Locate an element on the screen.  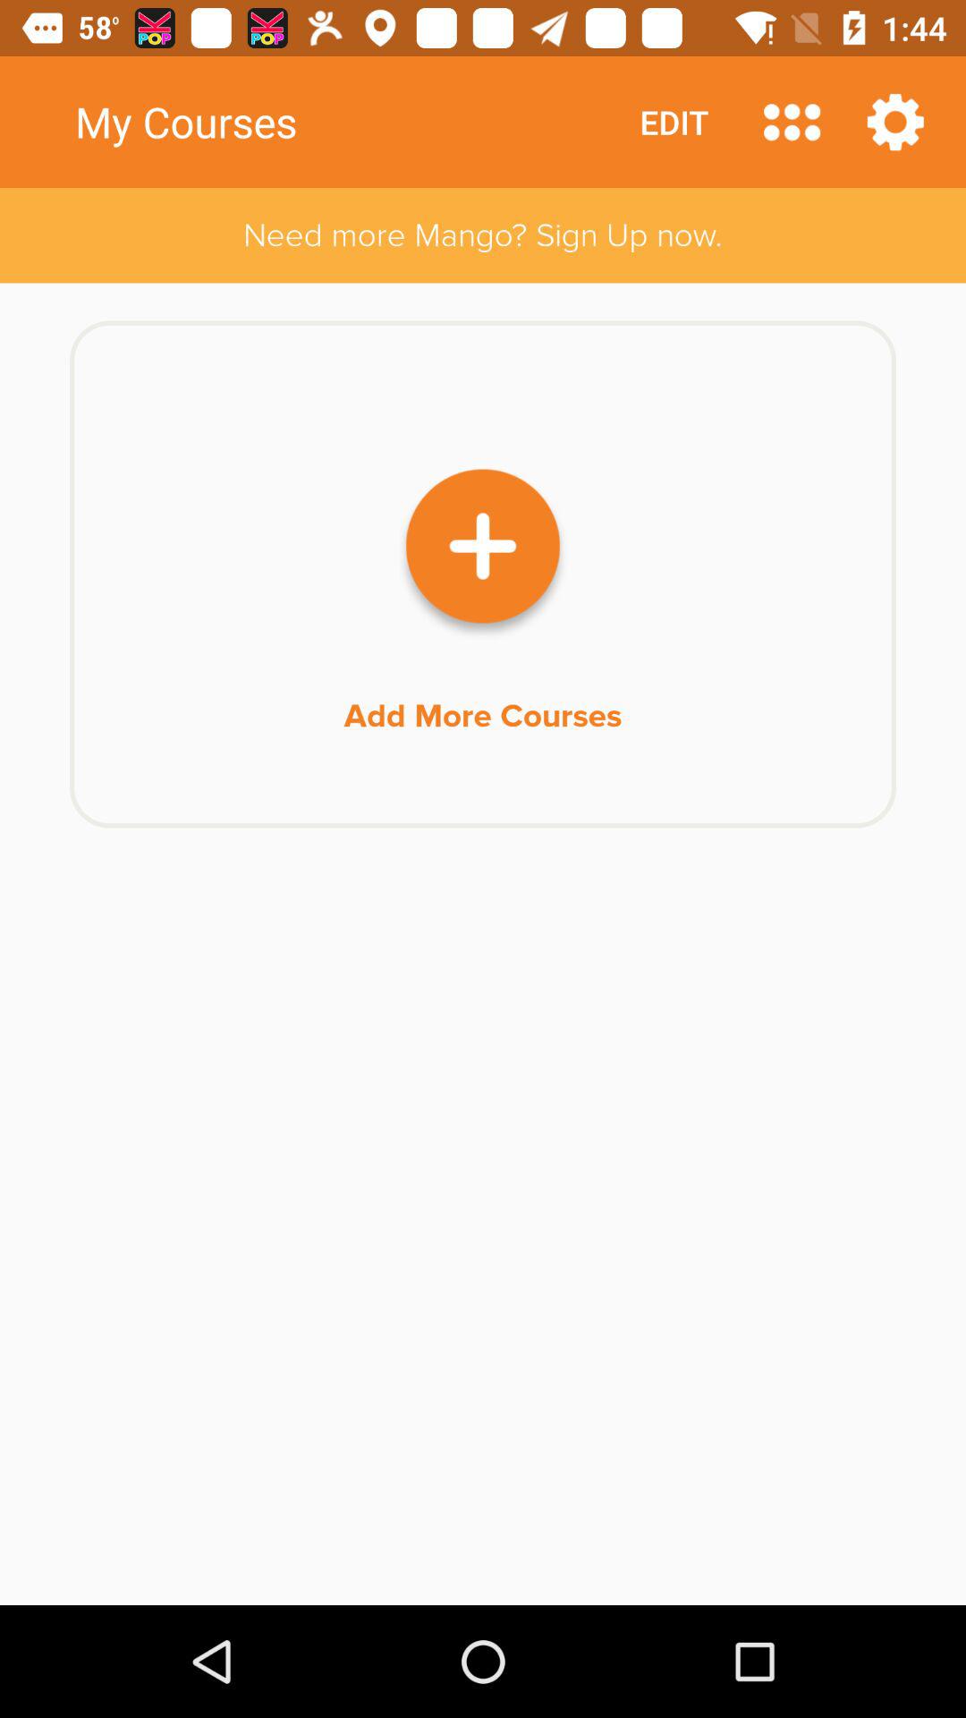
open icon above the need more mango item is located at coordinates (674, 122).